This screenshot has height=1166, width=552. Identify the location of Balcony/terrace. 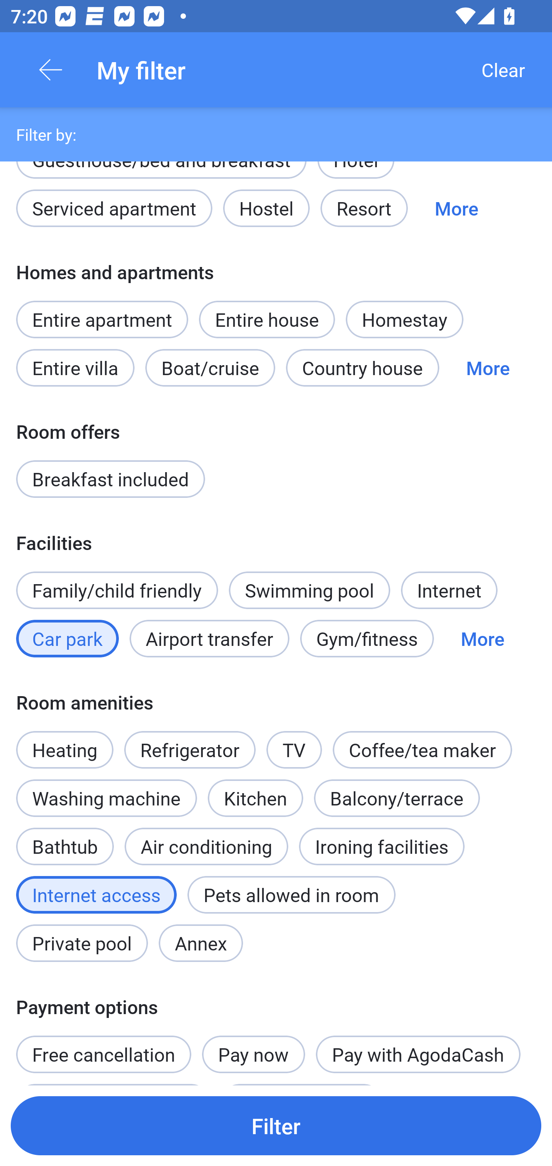
(397, 798).